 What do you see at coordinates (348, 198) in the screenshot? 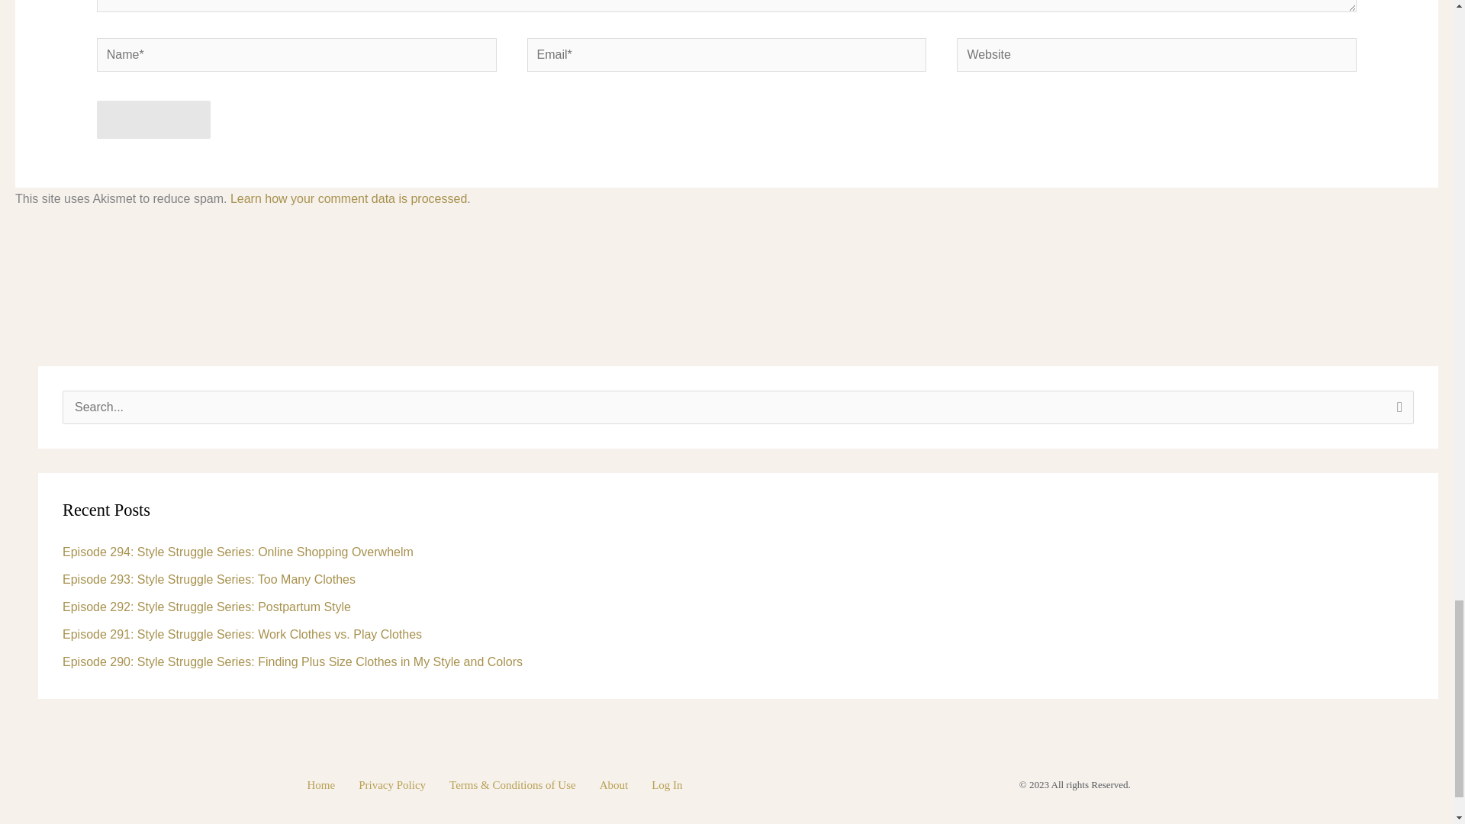
I see `Learn how your comment data is processed` at bounding box center [348, 198].